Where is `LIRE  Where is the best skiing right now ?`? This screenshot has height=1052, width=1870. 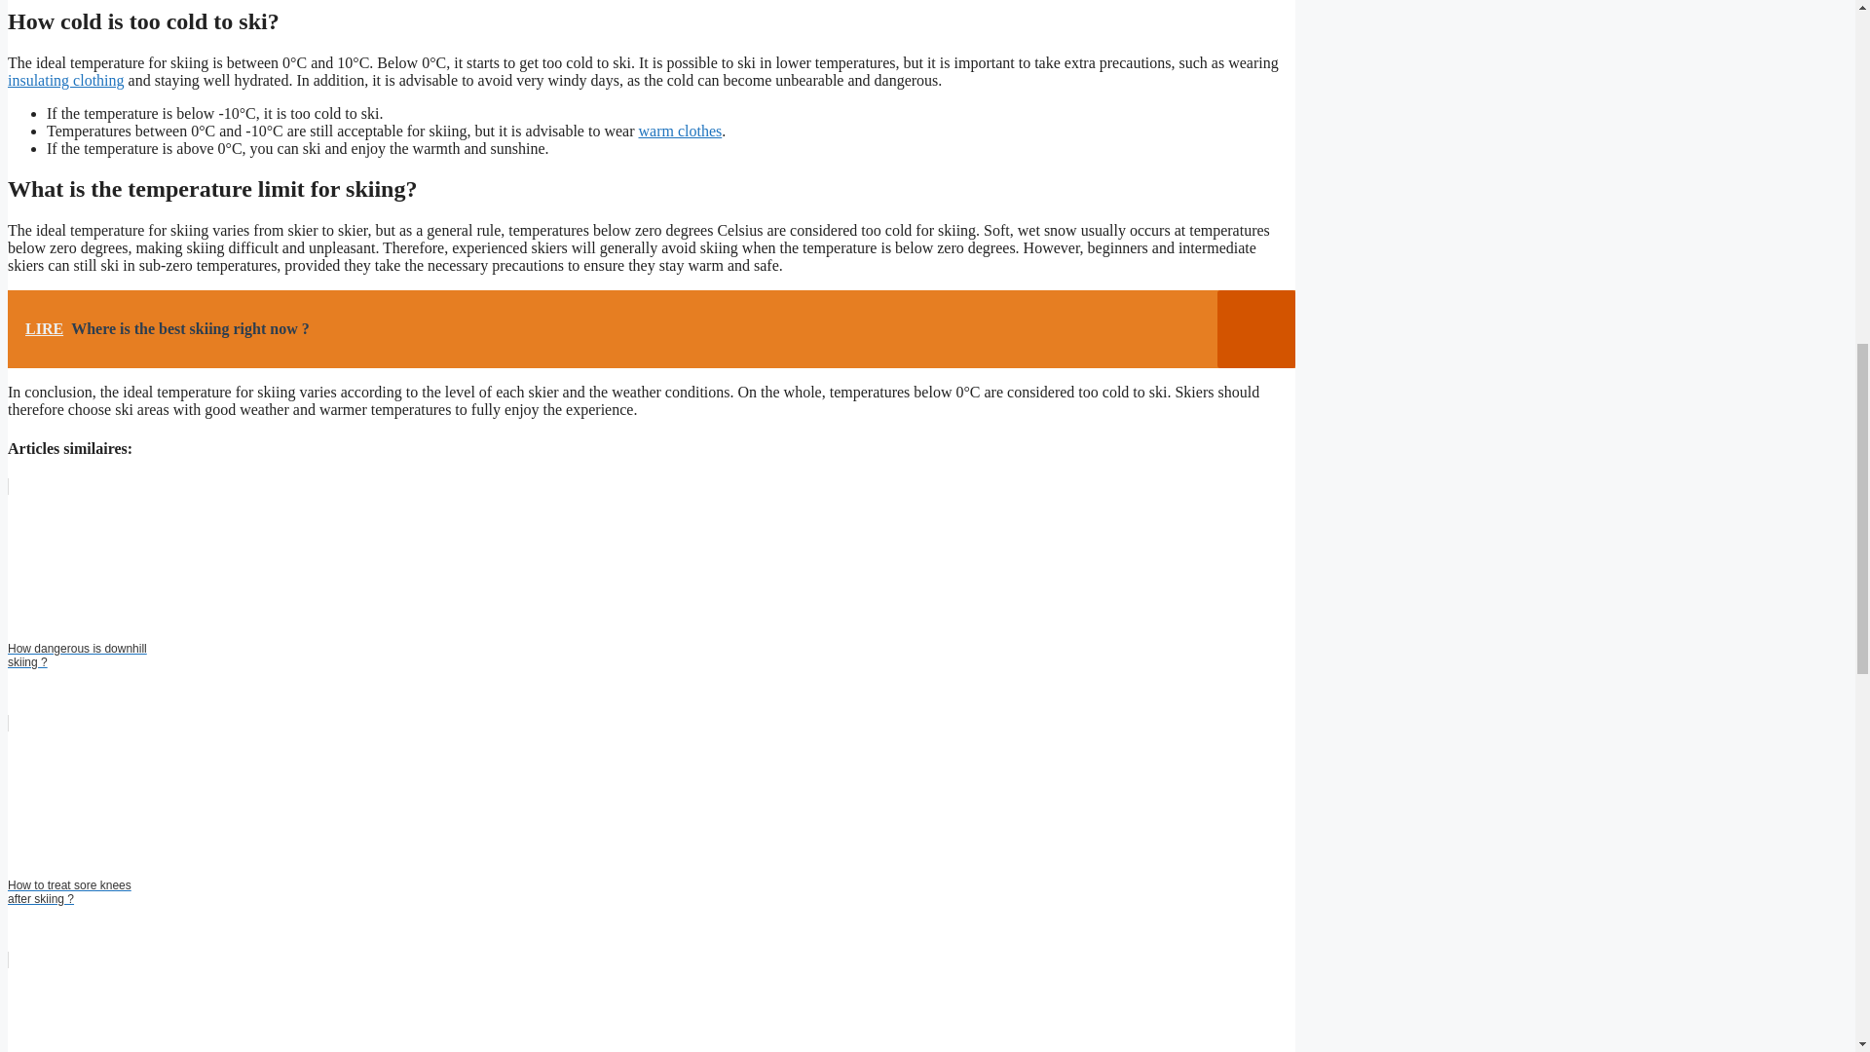
LIRE  Where is the best skiing right now ? is located at coordinates (651, 329).